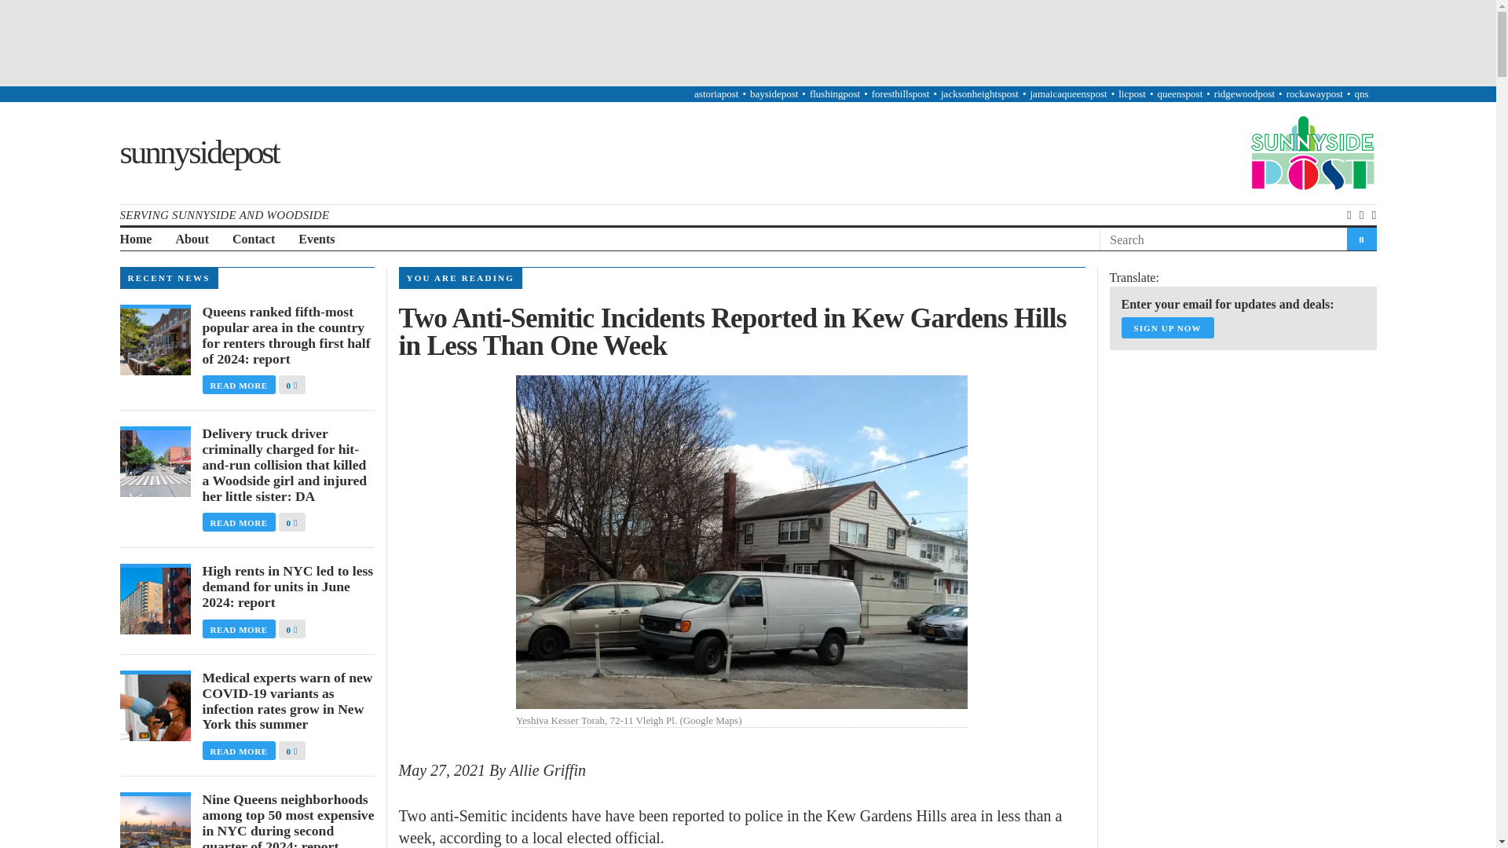 The height and width of the screenshot is (848, 1508). Describe the element at coordinates (253, 239) in the screenshot. I see `Contact` at that location.